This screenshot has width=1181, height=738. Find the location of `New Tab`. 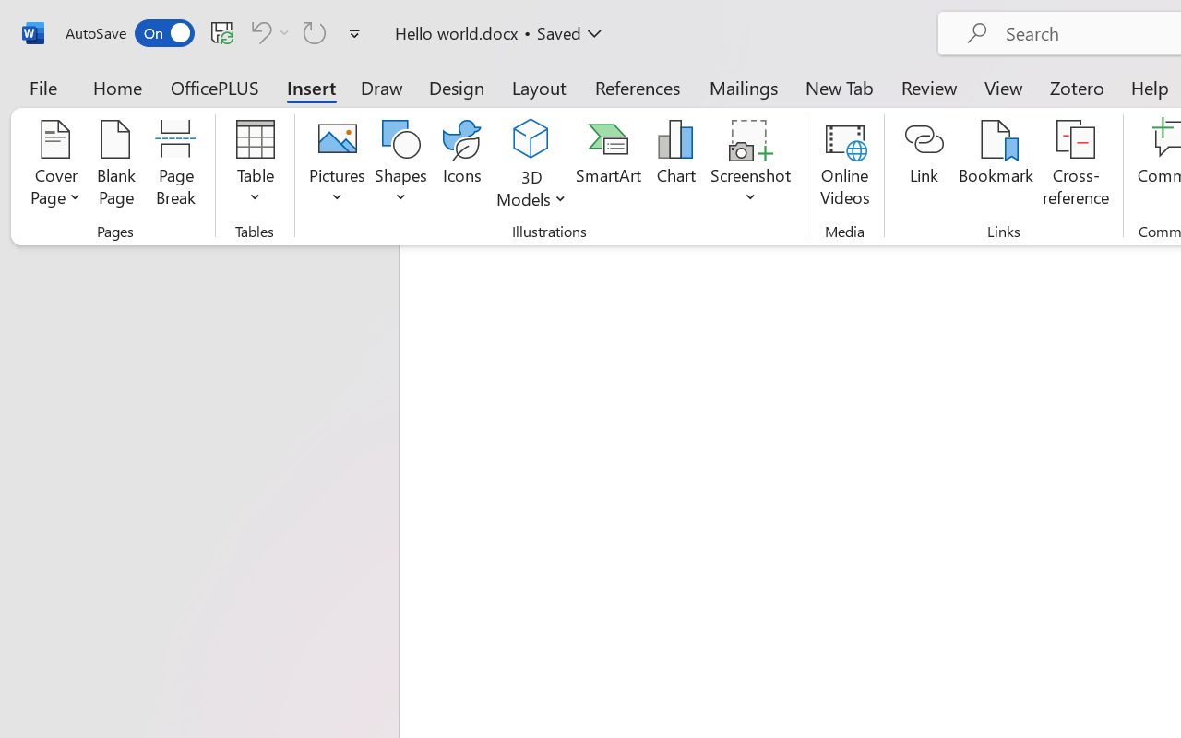

New Tab is located at coordinates (840, 87).